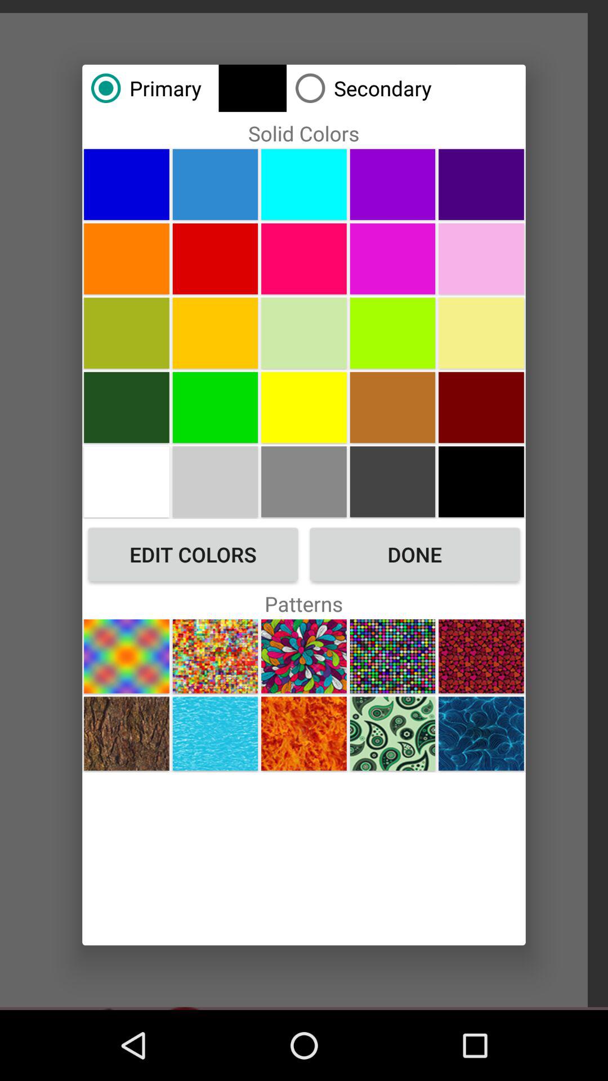 The width and height of the screenshot is (608, 1081). Describe the element at coordinates (304, 184) in the screenshot. I see `open icon below the solid colors` at that location.